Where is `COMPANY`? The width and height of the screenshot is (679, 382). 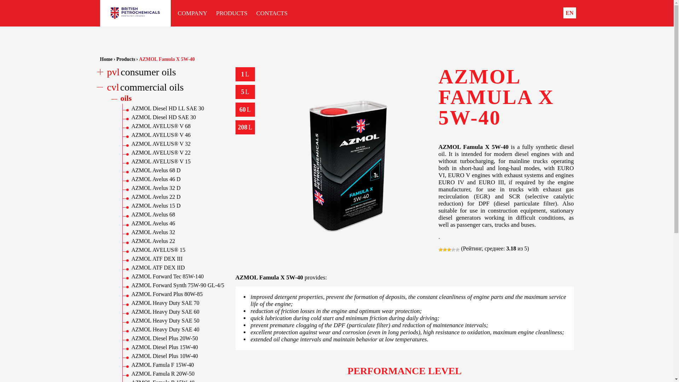
COMPANY is located at coordinates (192, 13).